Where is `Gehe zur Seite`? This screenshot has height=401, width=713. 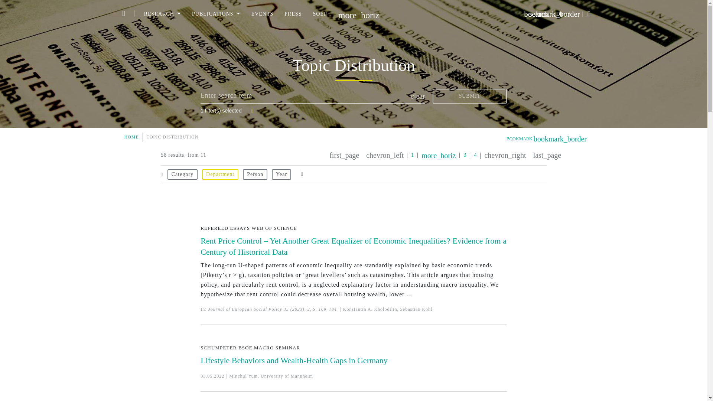
Gehe zur Seite is located at coordinates (438, 155).